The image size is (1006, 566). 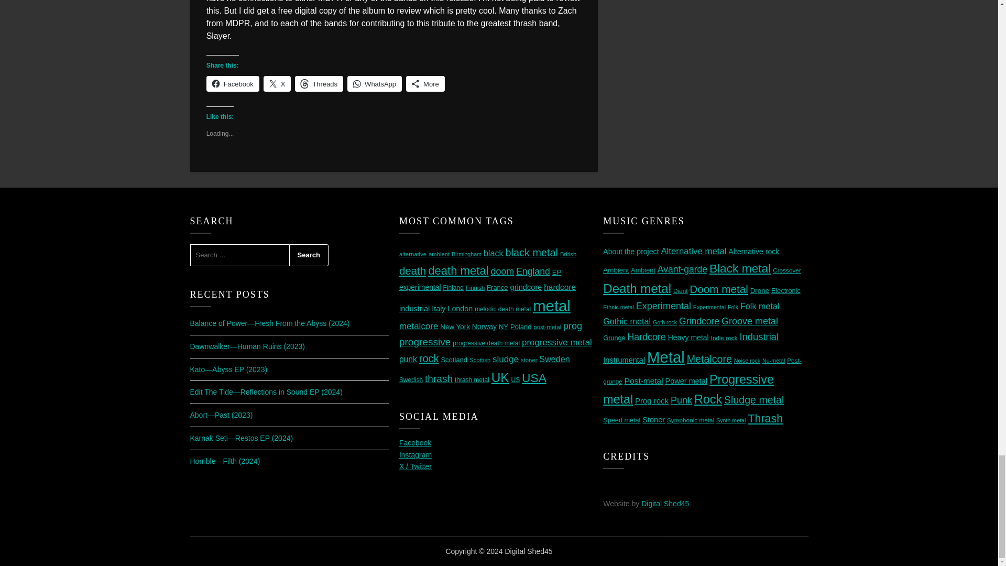 I want to click on Search, so click(x=309, y=255).